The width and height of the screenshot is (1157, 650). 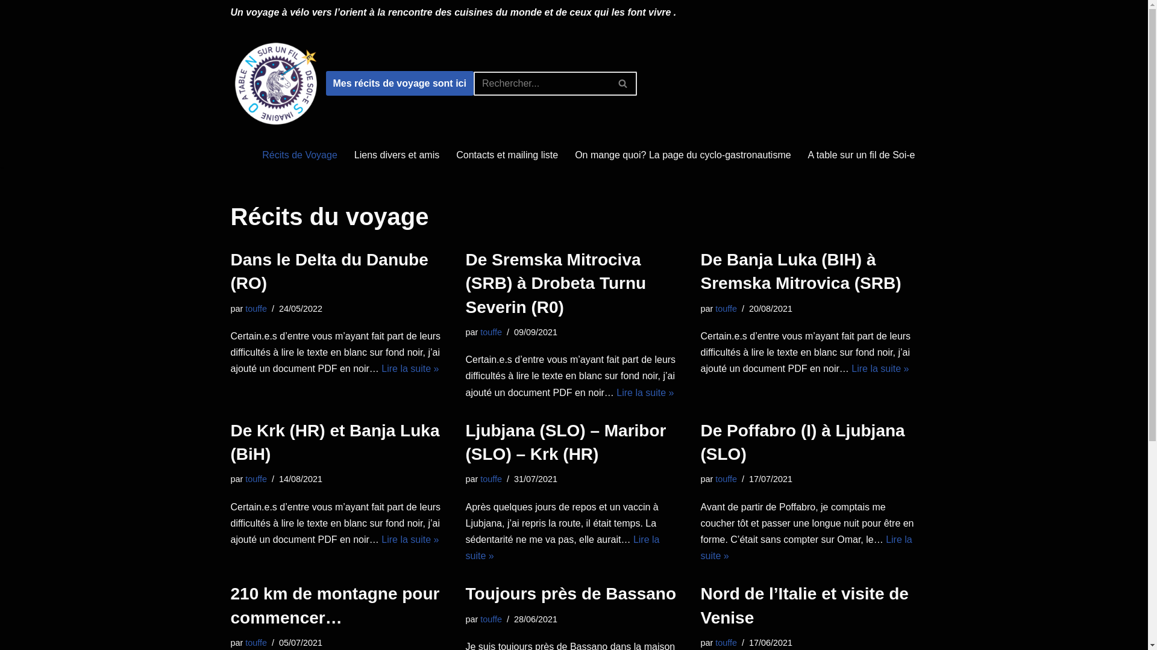 I want to click on Dans le Delta du Danube (RO), so click(x=329, y=271).